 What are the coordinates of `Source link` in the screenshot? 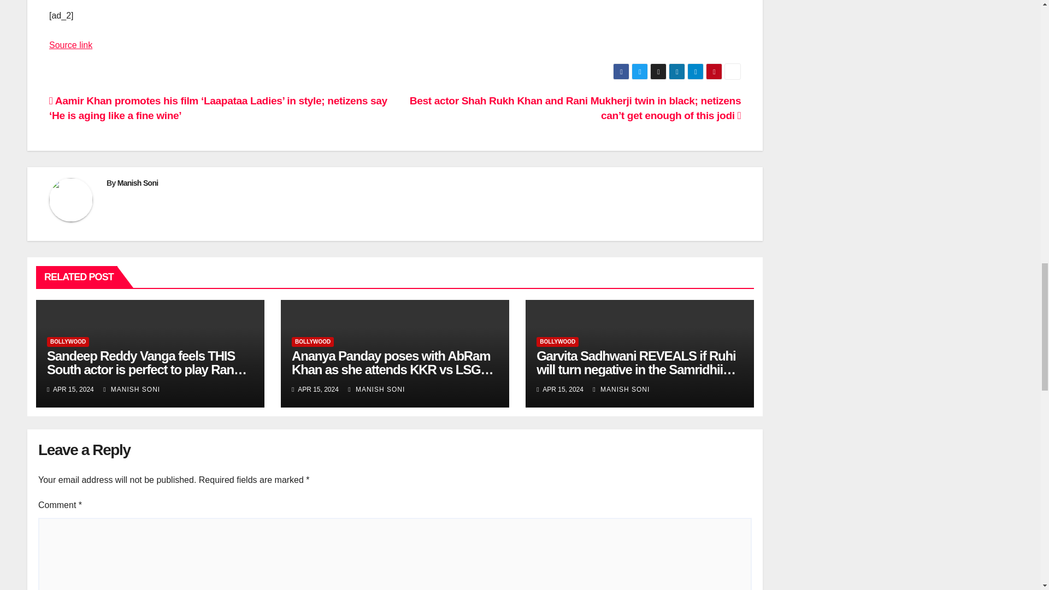 It's located at (70, 45).